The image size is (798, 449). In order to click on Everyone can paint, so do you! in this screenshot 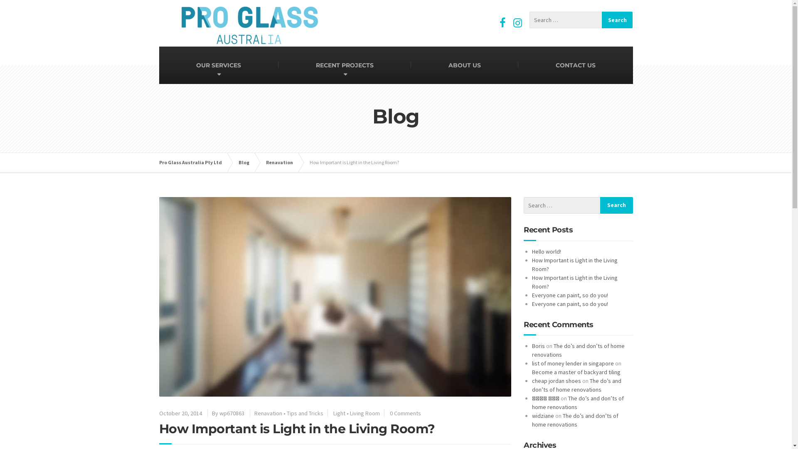, I will do `click(570, 304)`.